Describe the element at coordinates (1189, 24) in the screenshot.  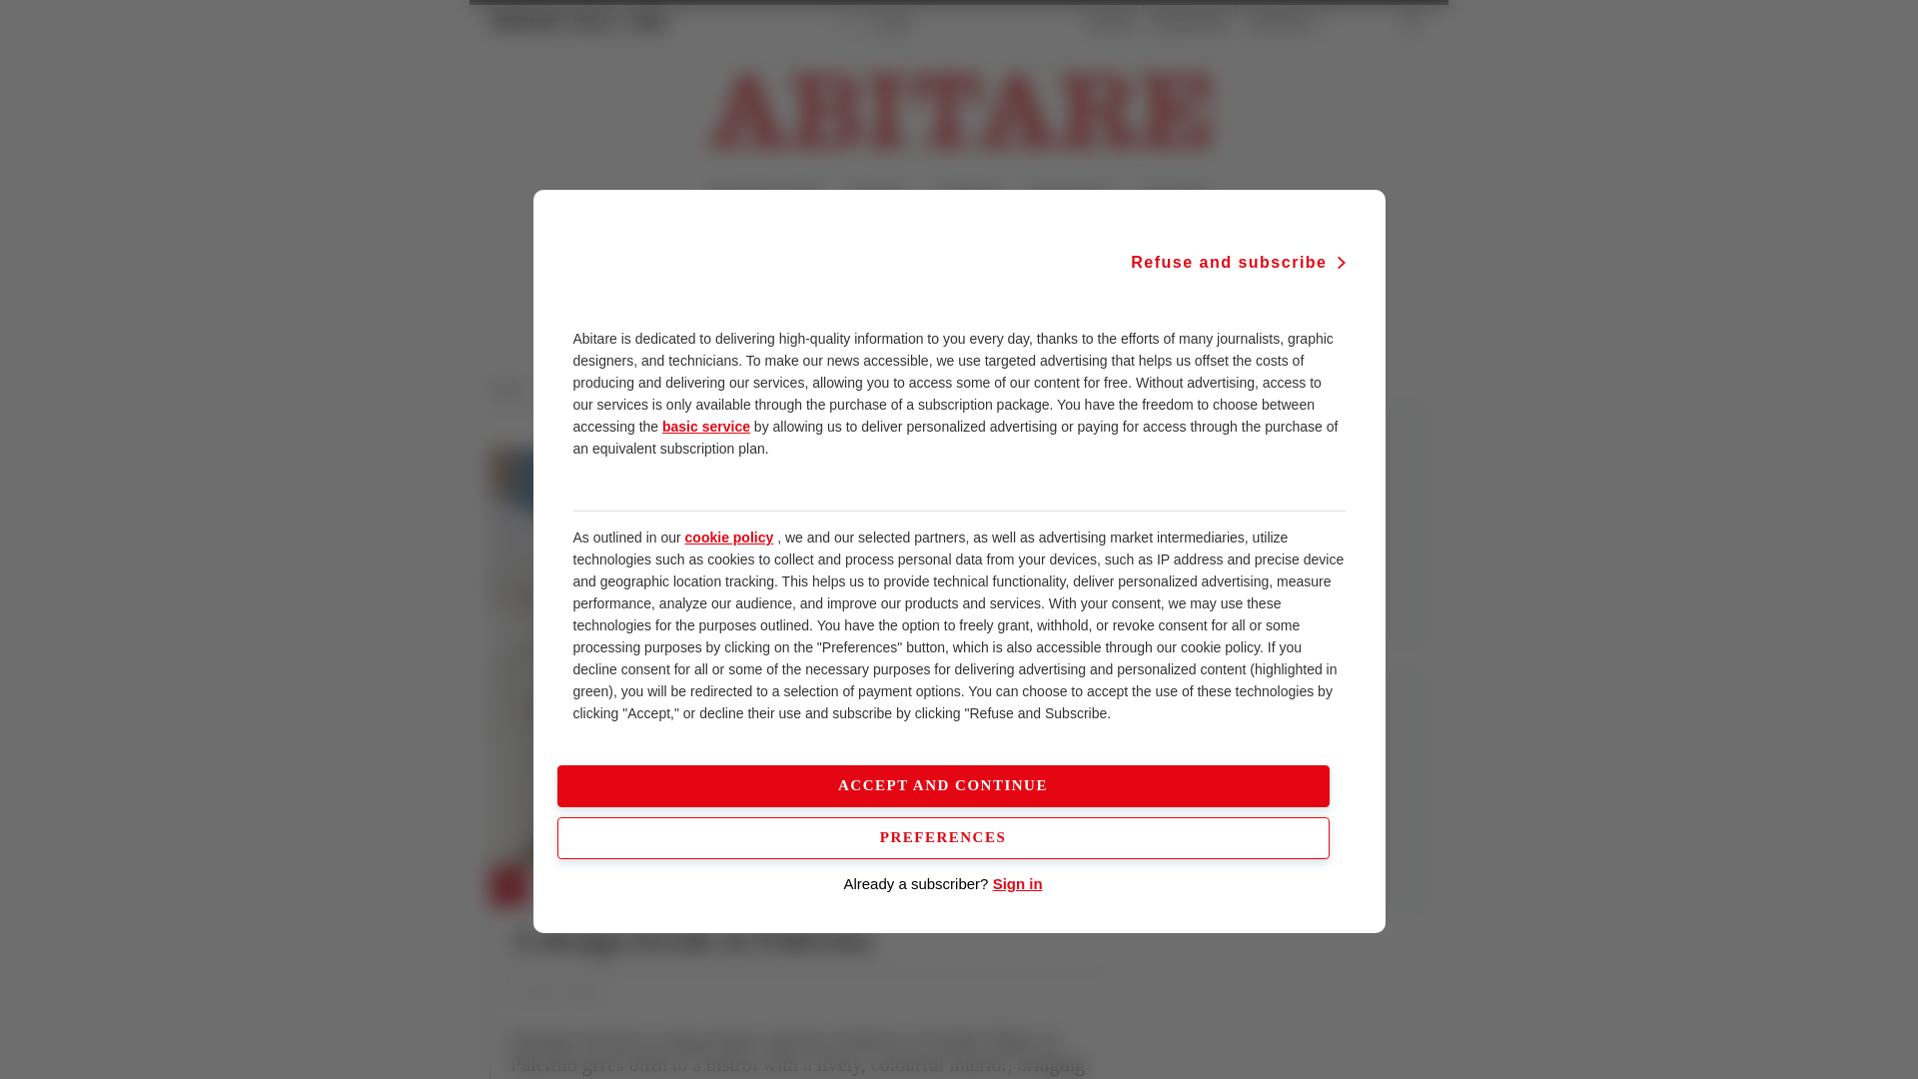
I see `REGISTER` at that location.